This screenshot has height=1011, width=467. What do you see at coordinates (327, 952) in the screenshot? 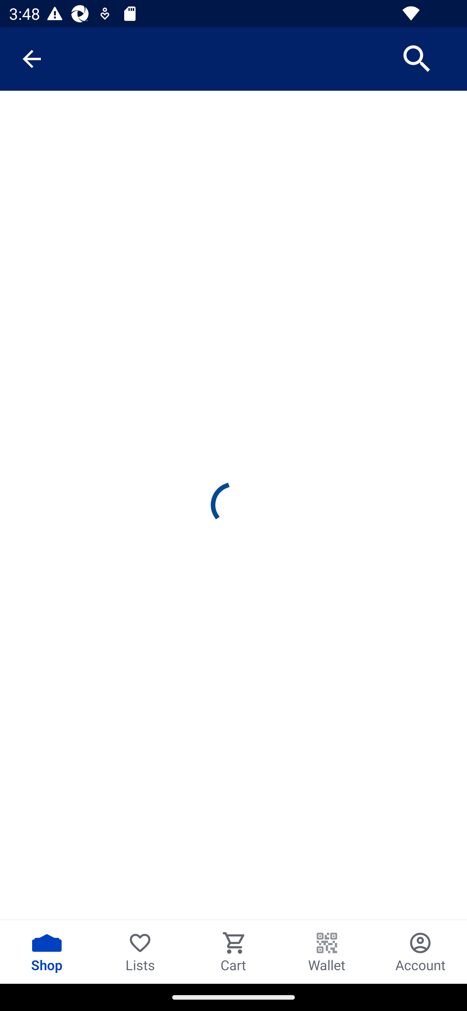
I see `Wallet` at bounding box center [327, 952].